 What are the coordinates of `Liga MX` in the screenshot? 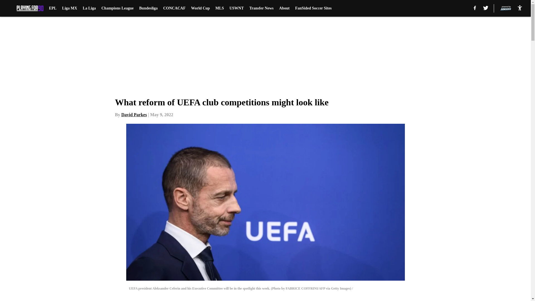 It's located at (69, 8).